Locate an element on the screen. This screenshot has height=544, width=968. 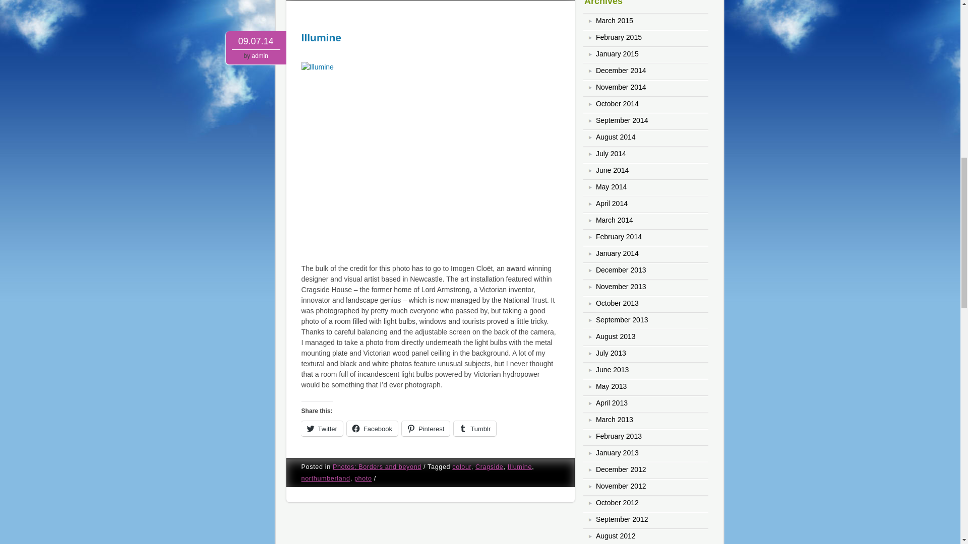
Photos; Borders and beyond is located at coordinates (377, 467).